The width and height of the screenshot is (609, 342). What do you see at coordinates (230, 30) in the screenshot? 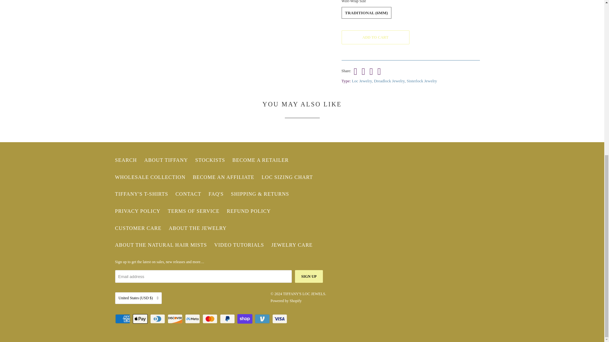
I see `FAIRYTALE ROMANCE in Rainbow Metallic Loc Jewel` at bounding box center [230, 30].